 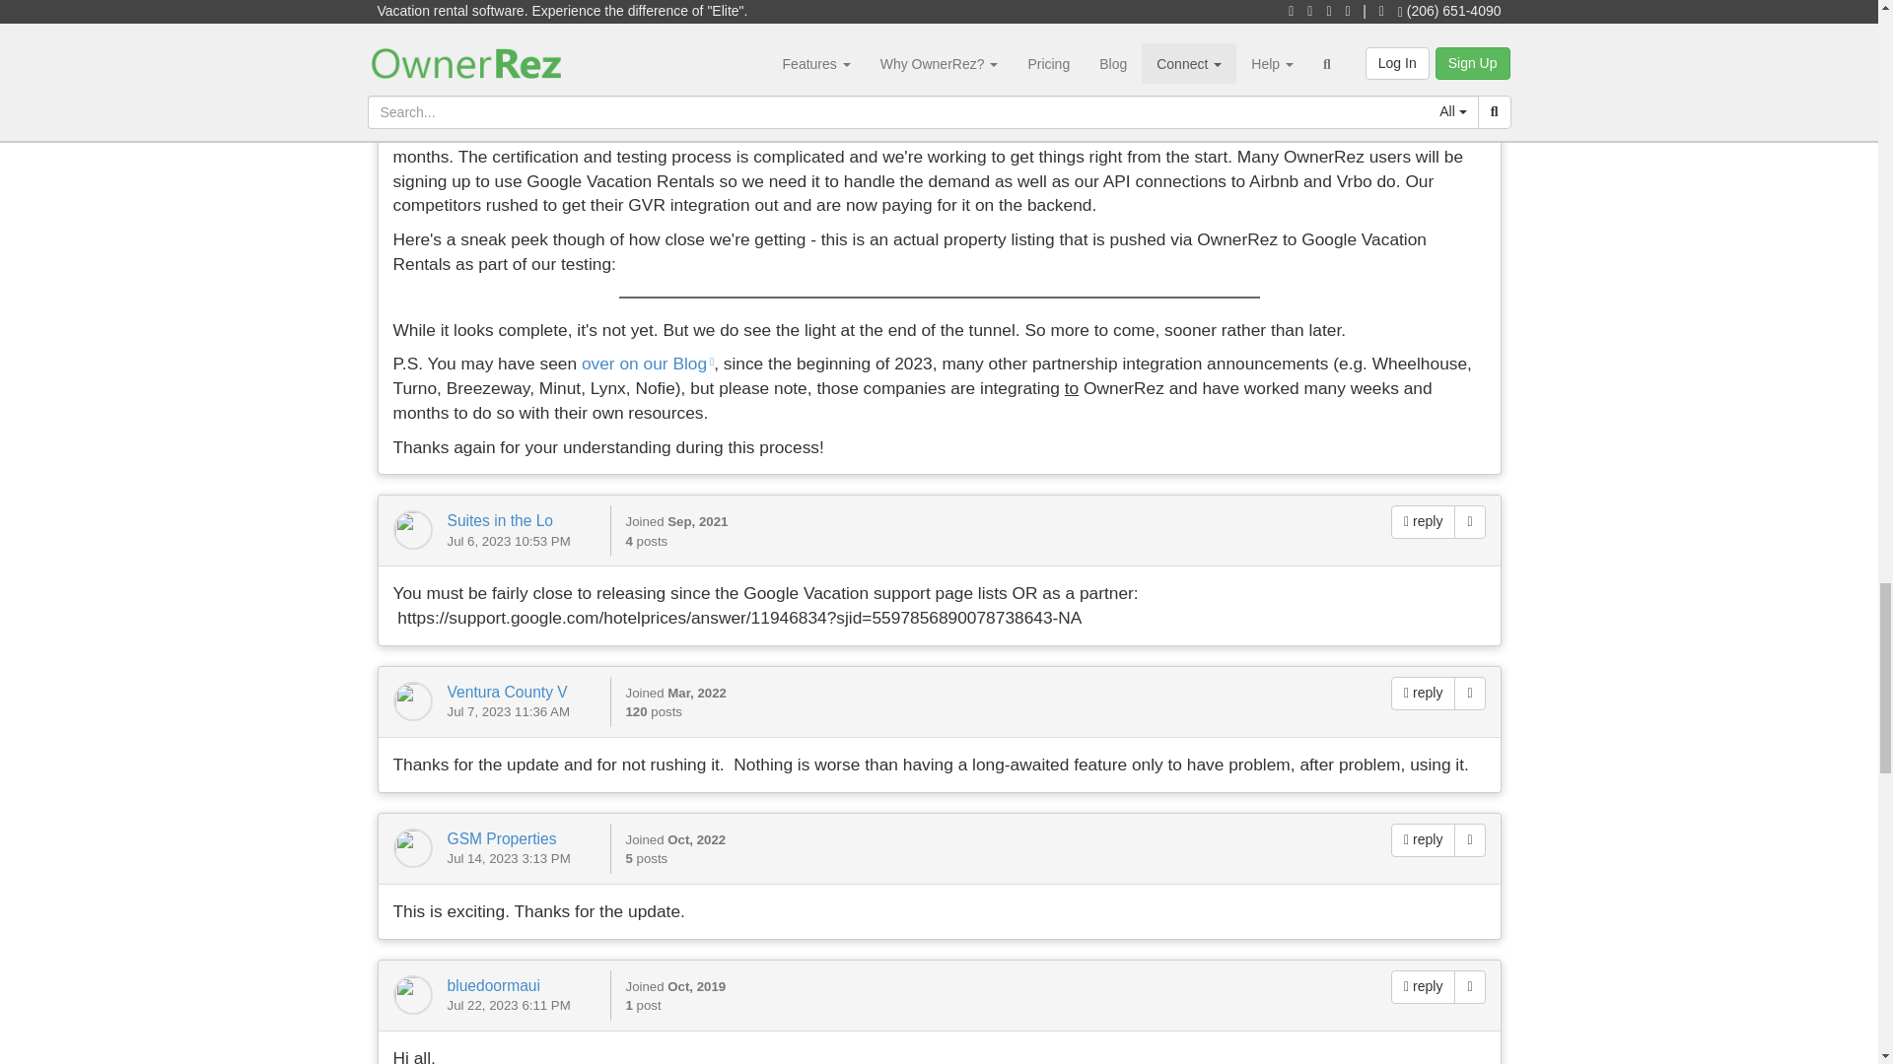 What do you see at coordinates (1469, 987) in the screenshot?
I see `Permanent link` at bounding box center [1469, 987].